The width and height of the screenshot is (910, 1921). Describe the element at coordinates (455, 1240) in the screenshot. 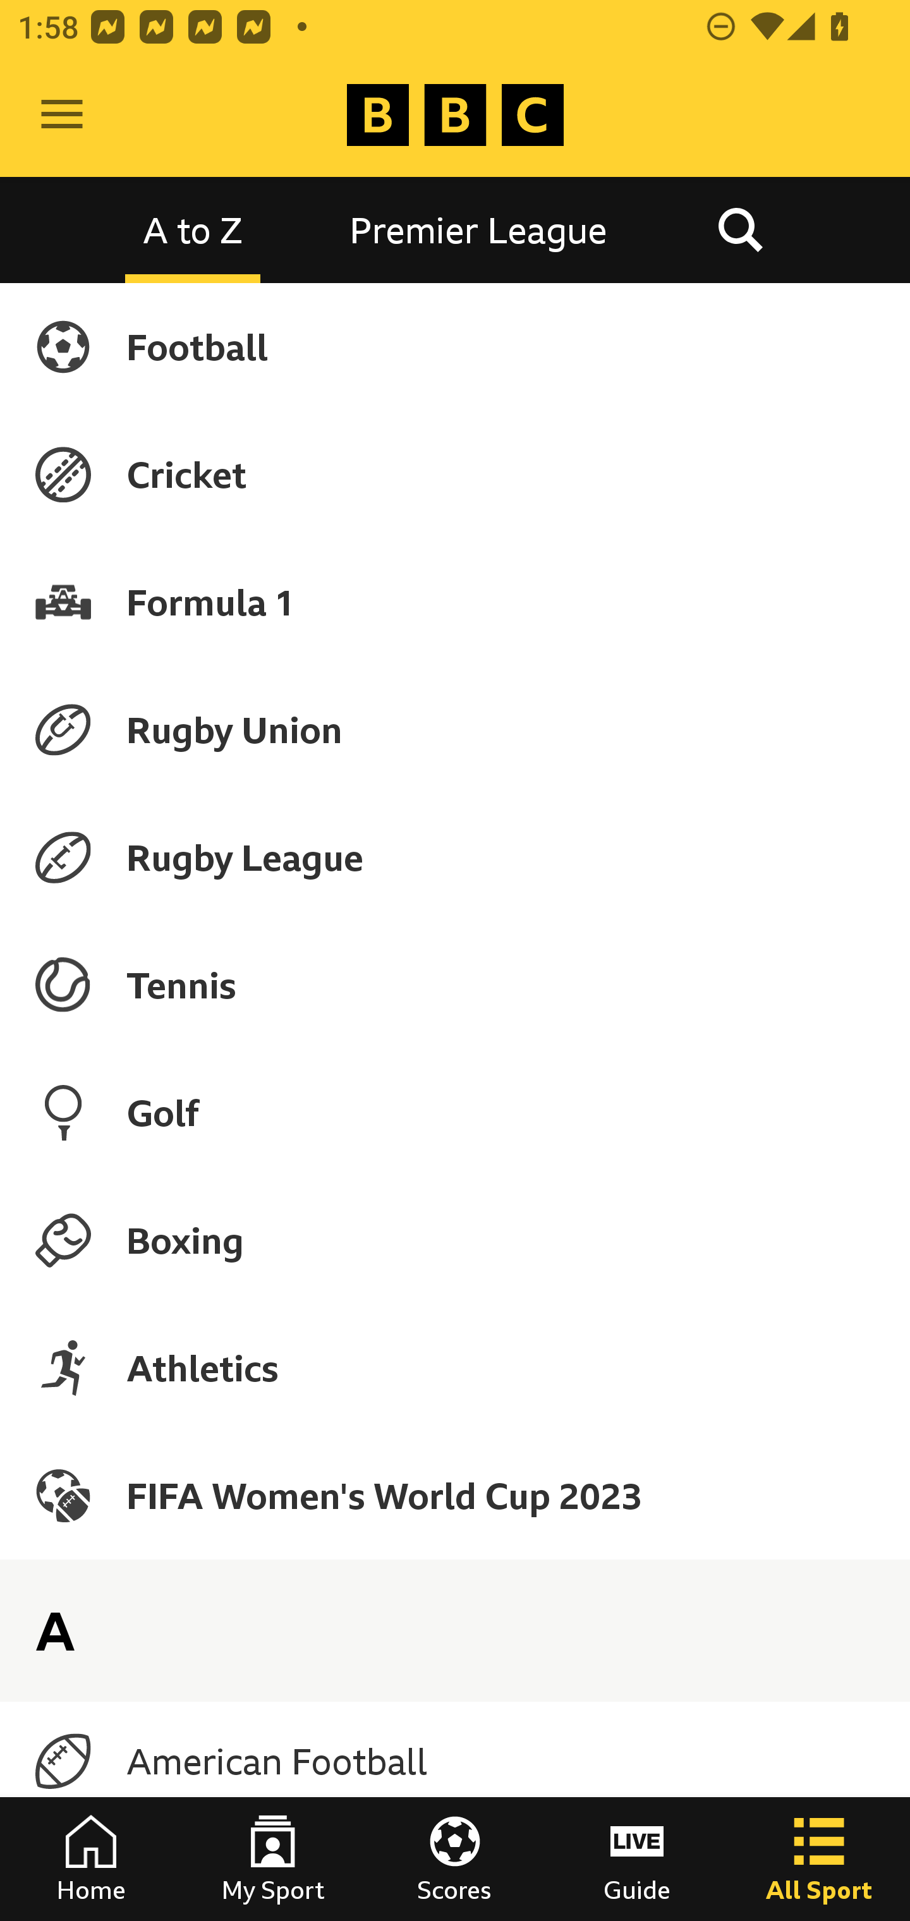

I see `Boxing` at that location.